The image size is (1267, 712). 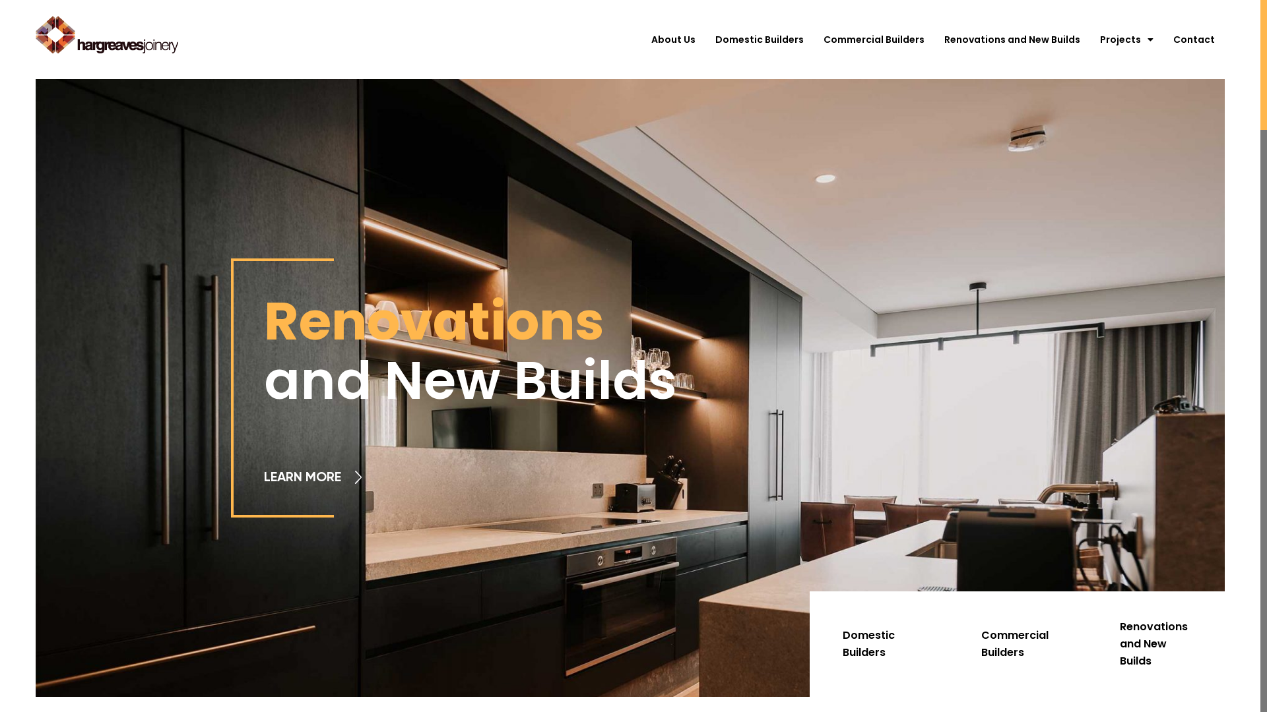 What do you see at coordinates (630, 587) in the screenshot?
I see `Careers` at bounding box center [630, 587].